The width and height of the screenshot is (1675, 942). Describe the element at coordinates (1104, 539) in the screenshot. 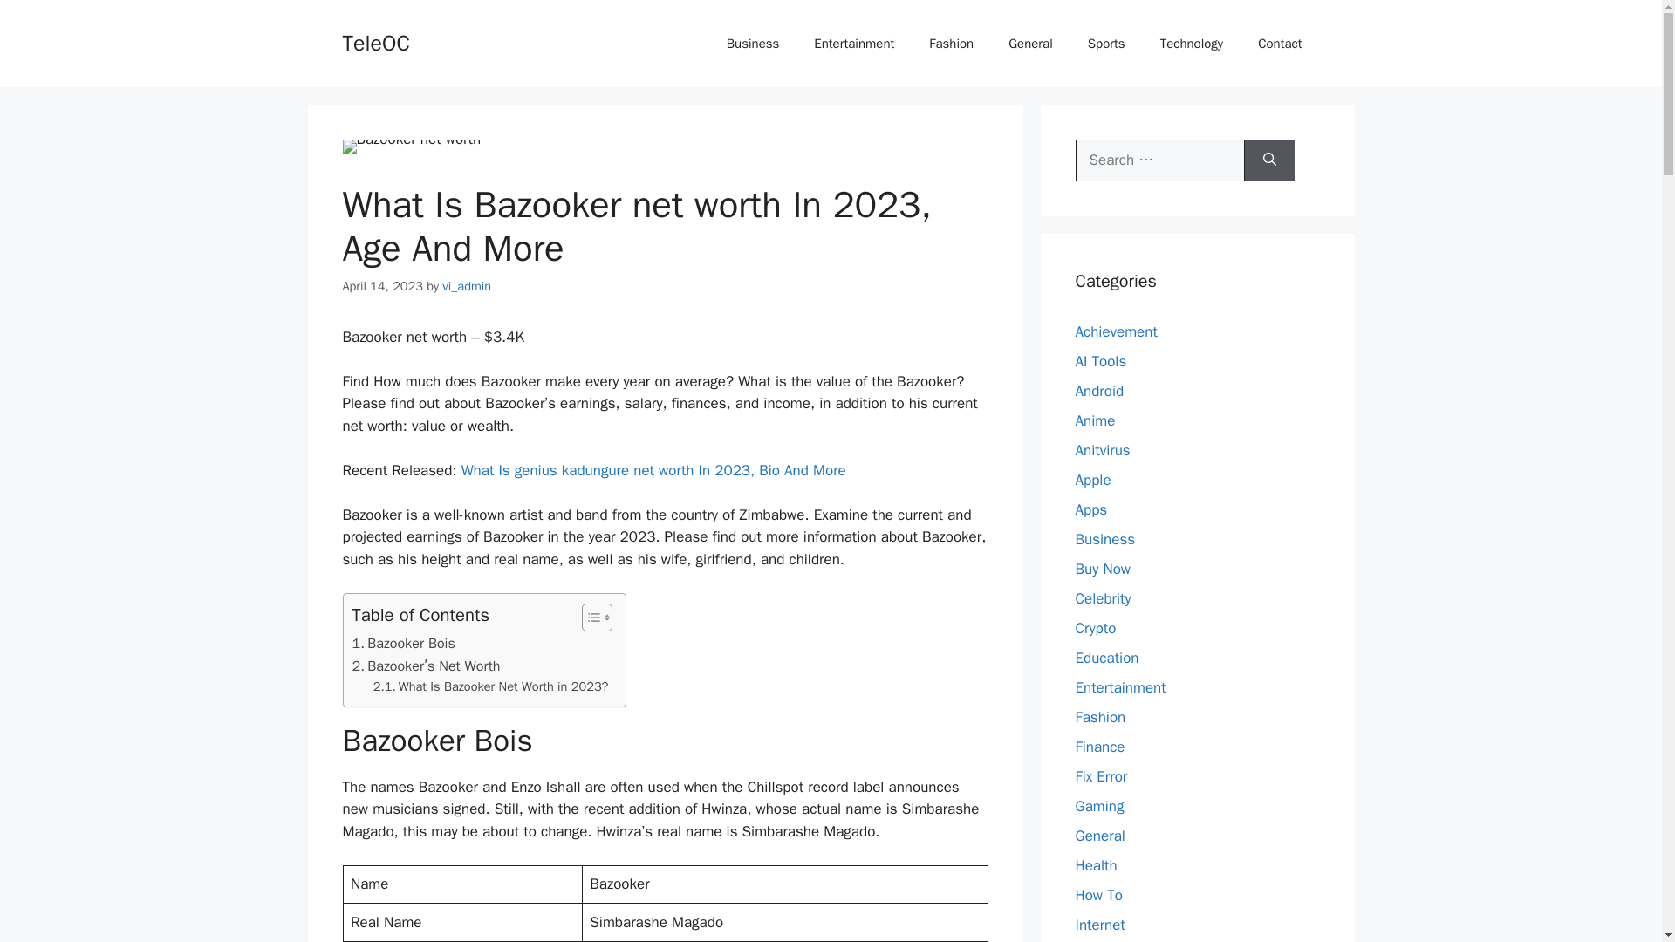

I see `Business` at that location.